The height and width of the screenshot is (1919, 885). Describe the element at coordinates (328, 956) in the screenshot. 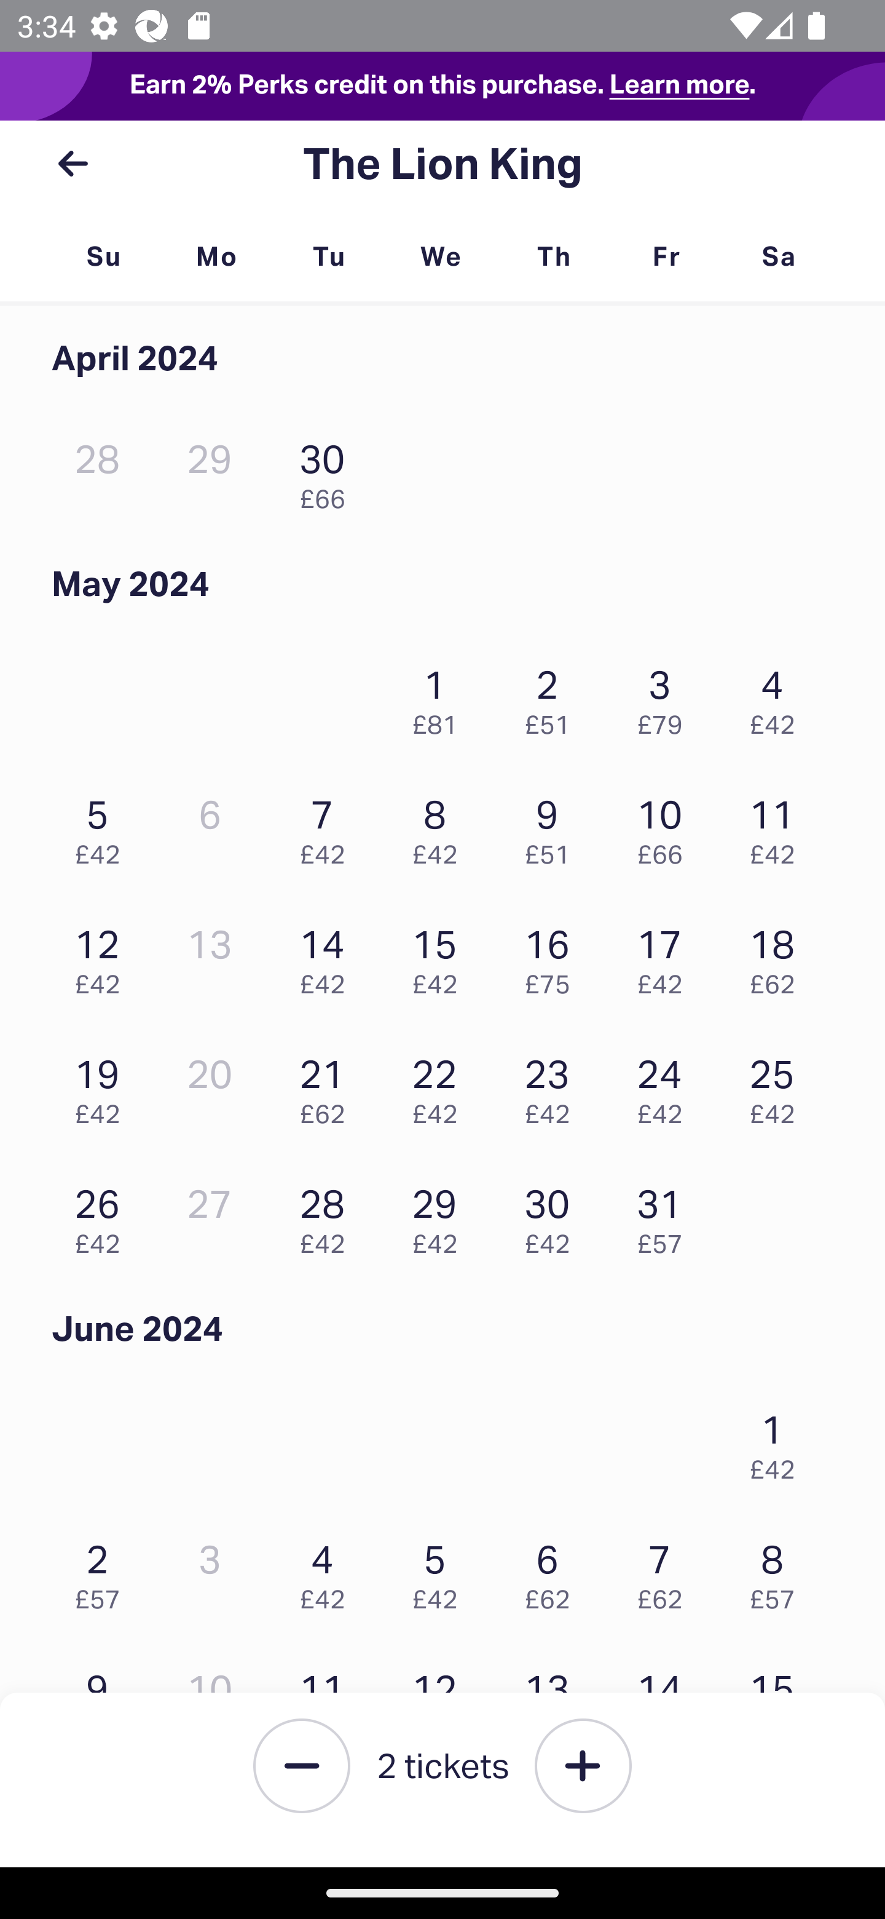

I see `14 £42` at that location.